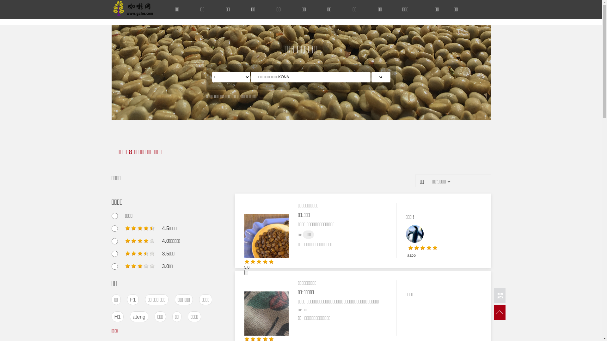 This screenshot has width=607, height=341. Describe the element at coordinates (253, 262) in the screenshot. I see `gorgeous` at that location.